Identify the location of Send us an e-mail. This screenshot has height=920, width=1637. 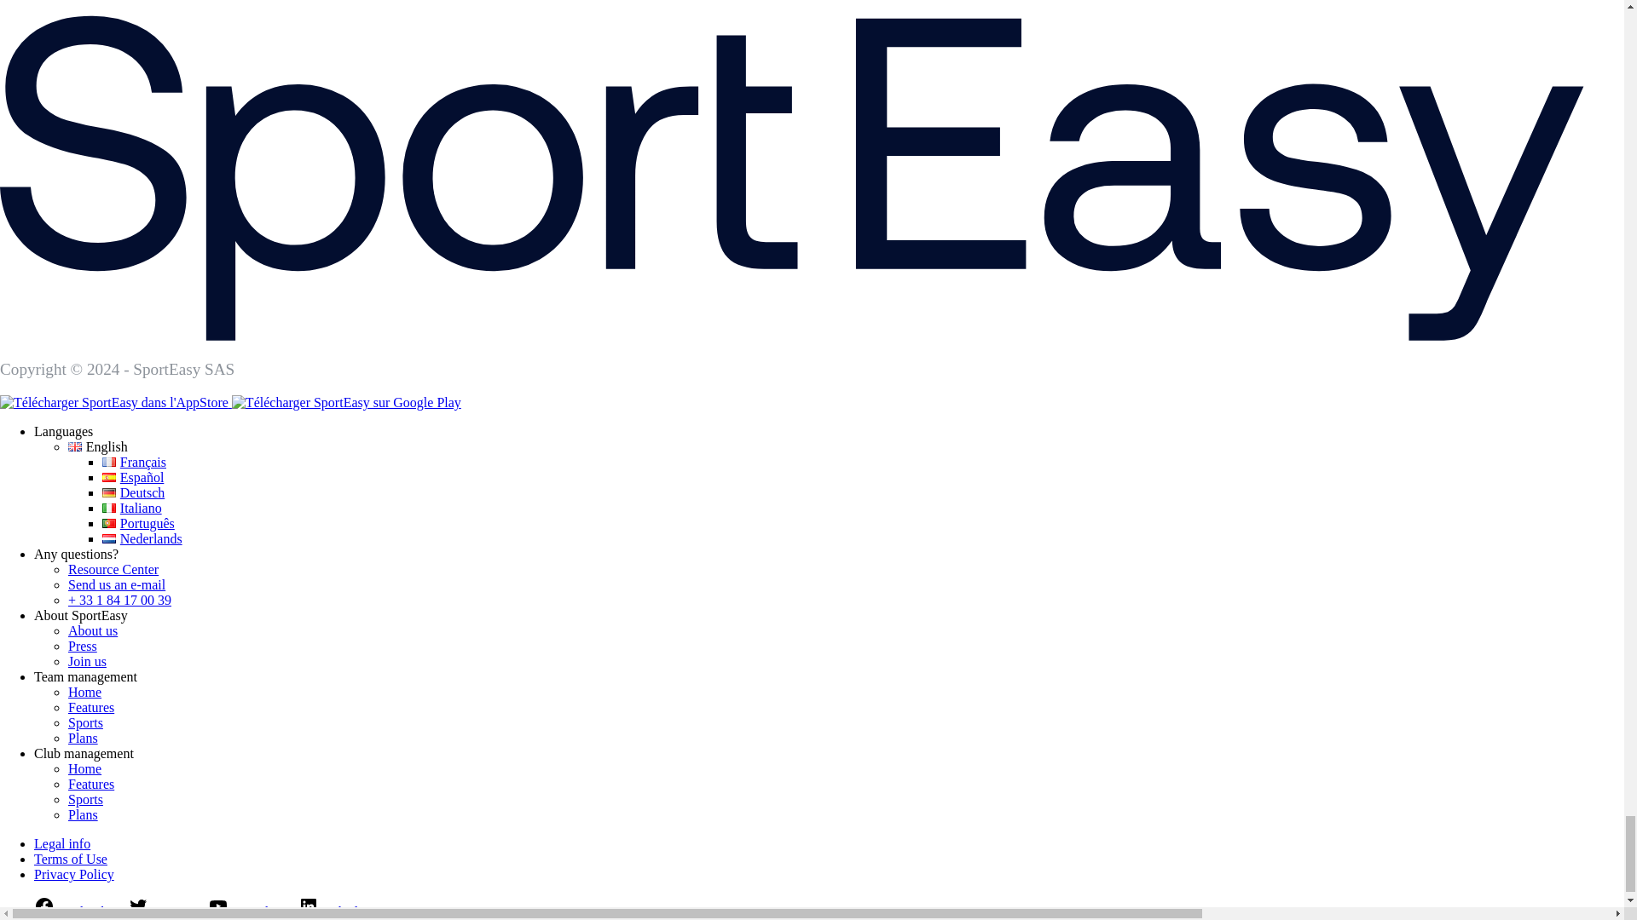
(116, 584).